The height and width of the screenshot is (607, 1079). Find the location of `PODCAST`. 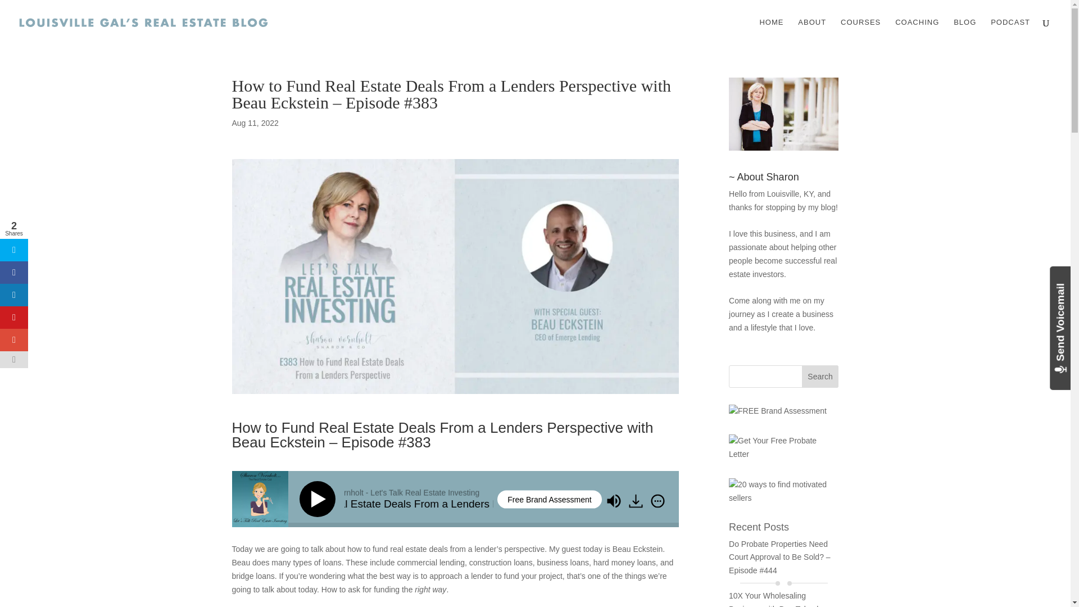

PODCAST is located at coordinates (1010, 31).